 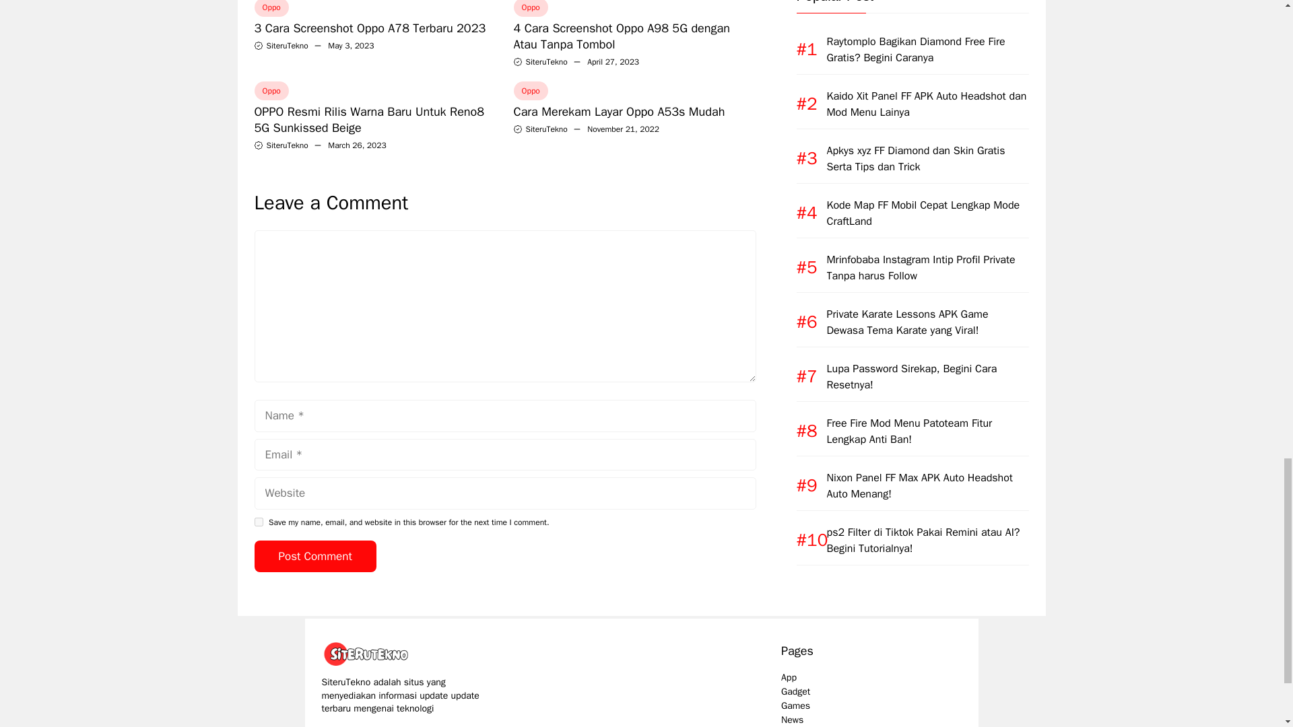 I want to click on Cara Merekam Layar Oppo A53s Mudah, so click(x=618, y=112).